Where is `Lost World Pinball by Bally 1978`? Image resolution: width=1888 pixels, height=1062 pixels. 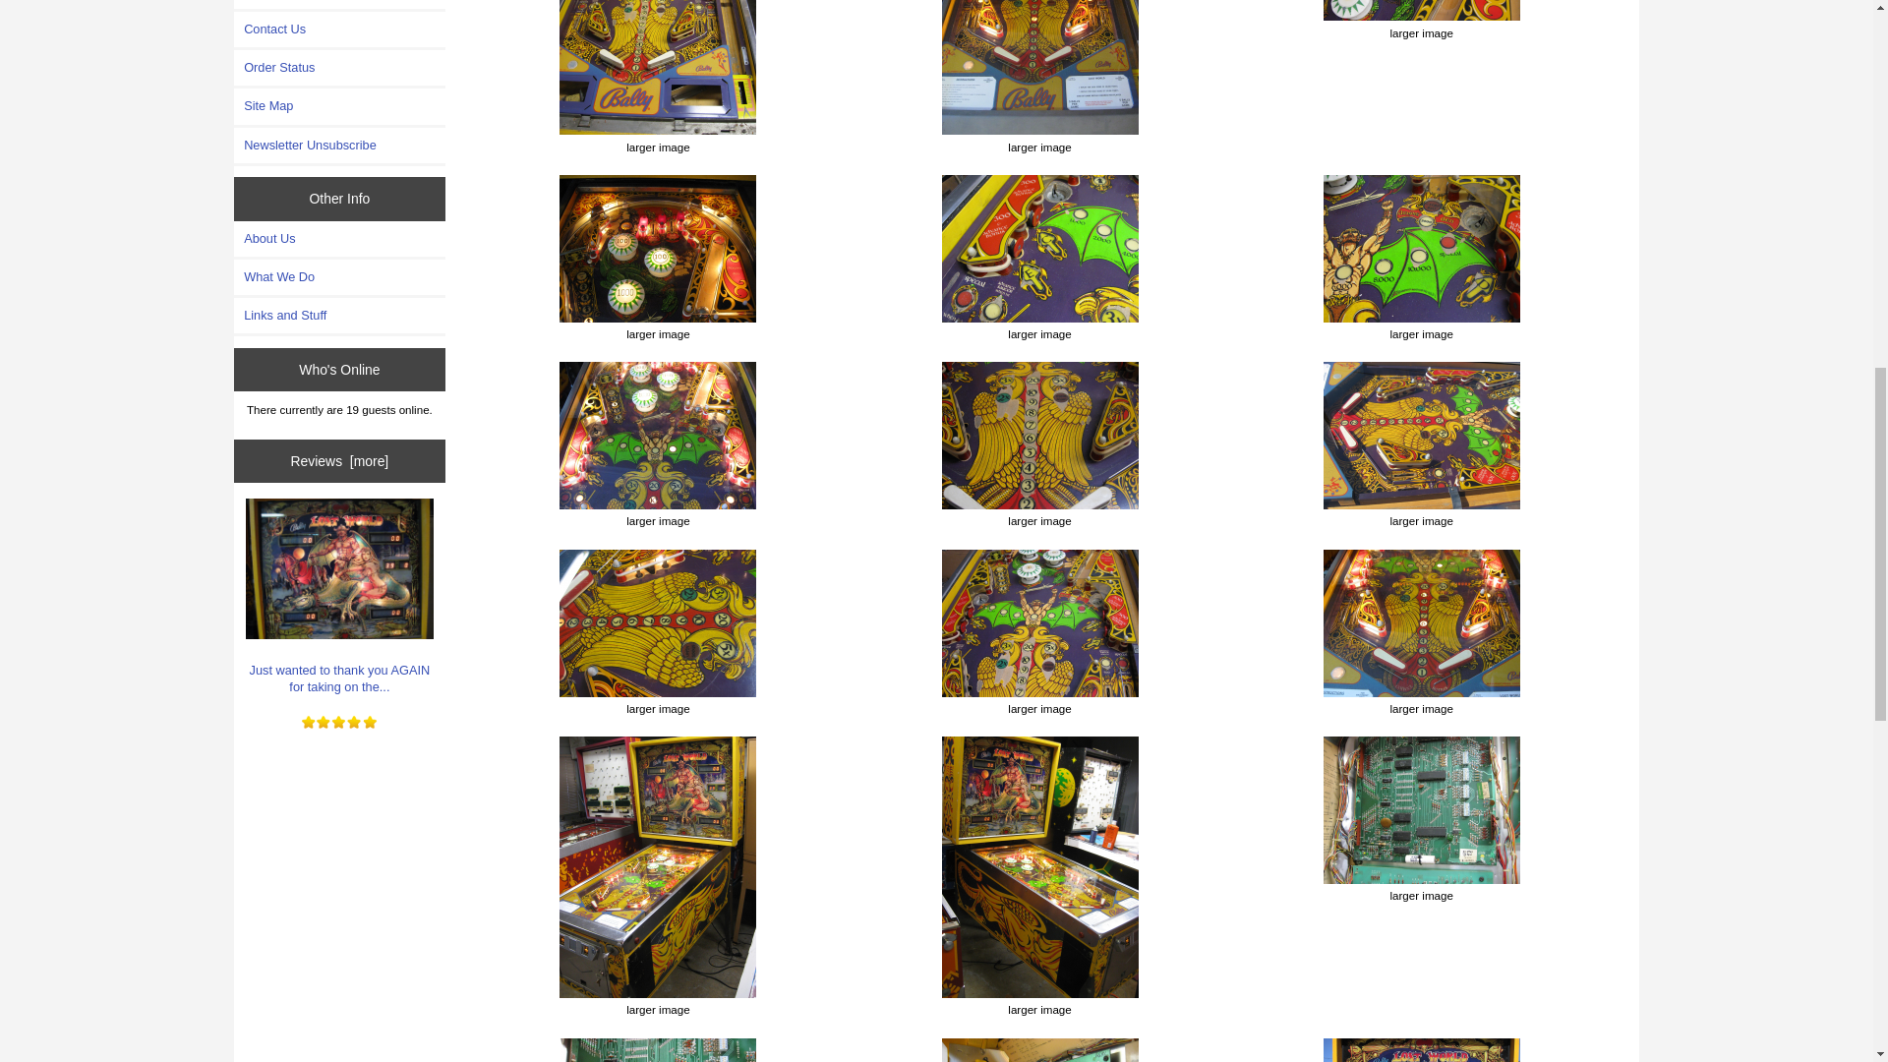 Lost World Pinball by Bally 1978 is located at coordinates (657, 249).